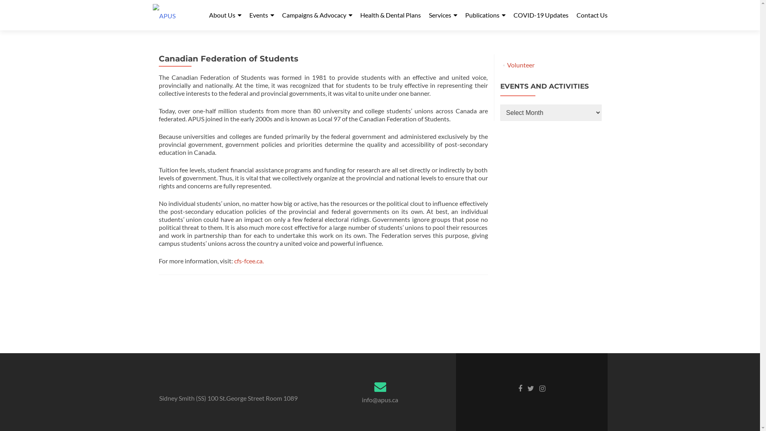 This screenshot has height=431, width=766. I want to click on Services, so click(443, 15).